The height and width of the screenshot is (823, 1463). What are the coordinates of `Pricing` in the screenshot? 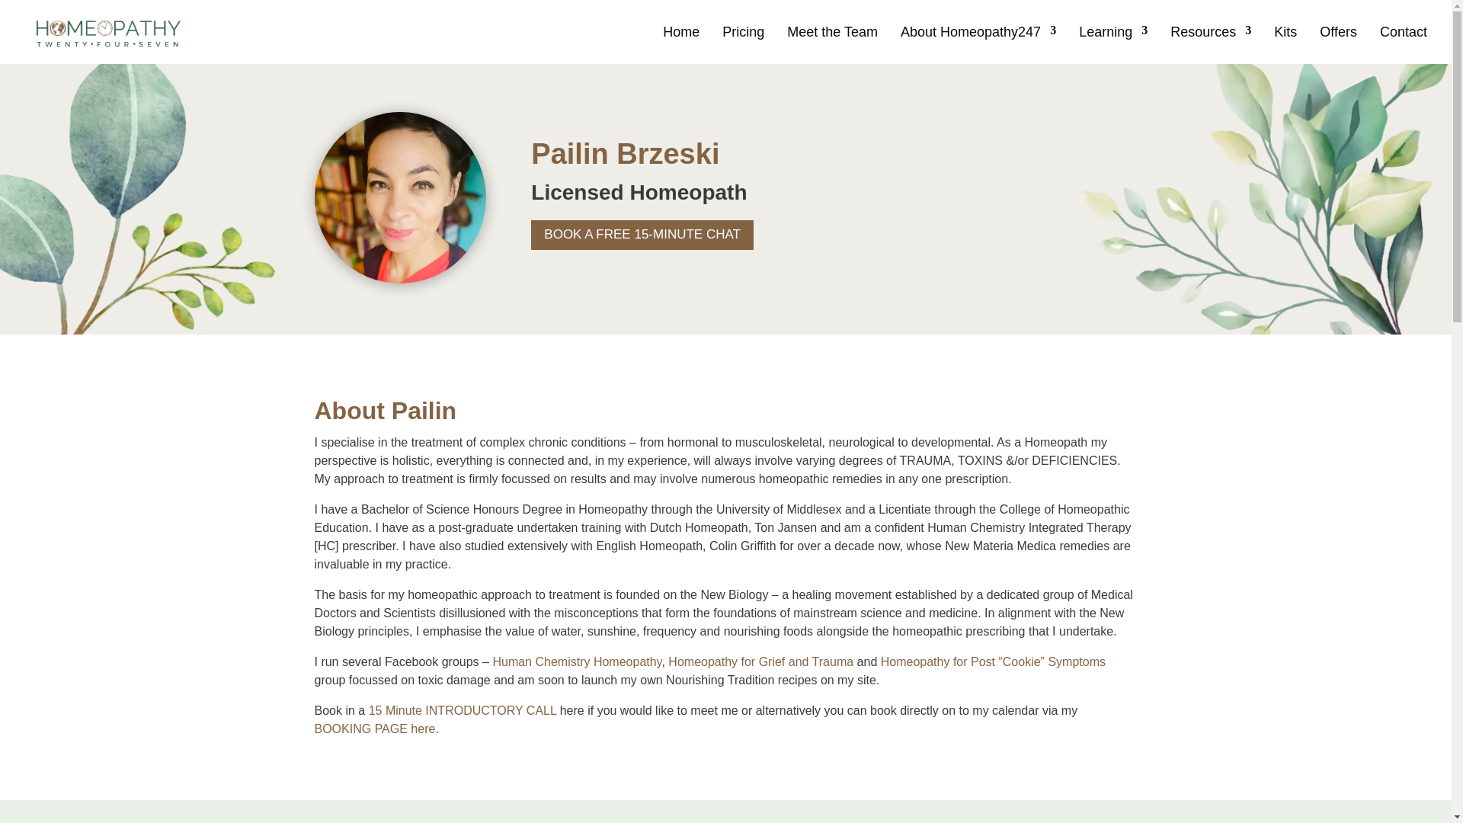 It's located at (743, 45).